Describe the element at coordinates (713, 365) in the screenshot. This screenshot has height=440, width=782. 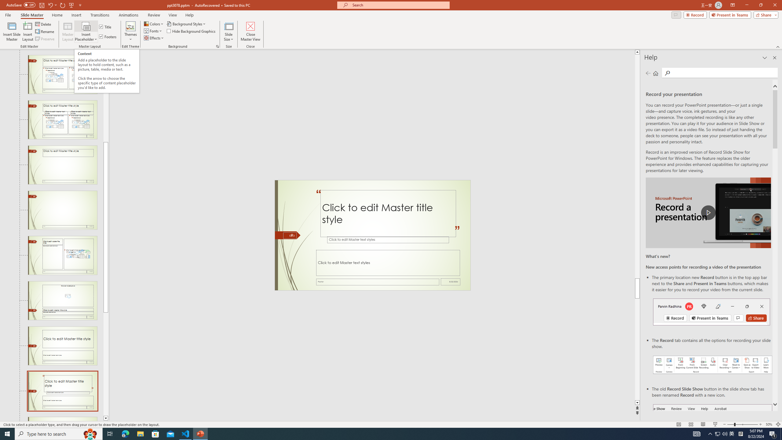
I see `Record your presentations screenshot one` at that location.